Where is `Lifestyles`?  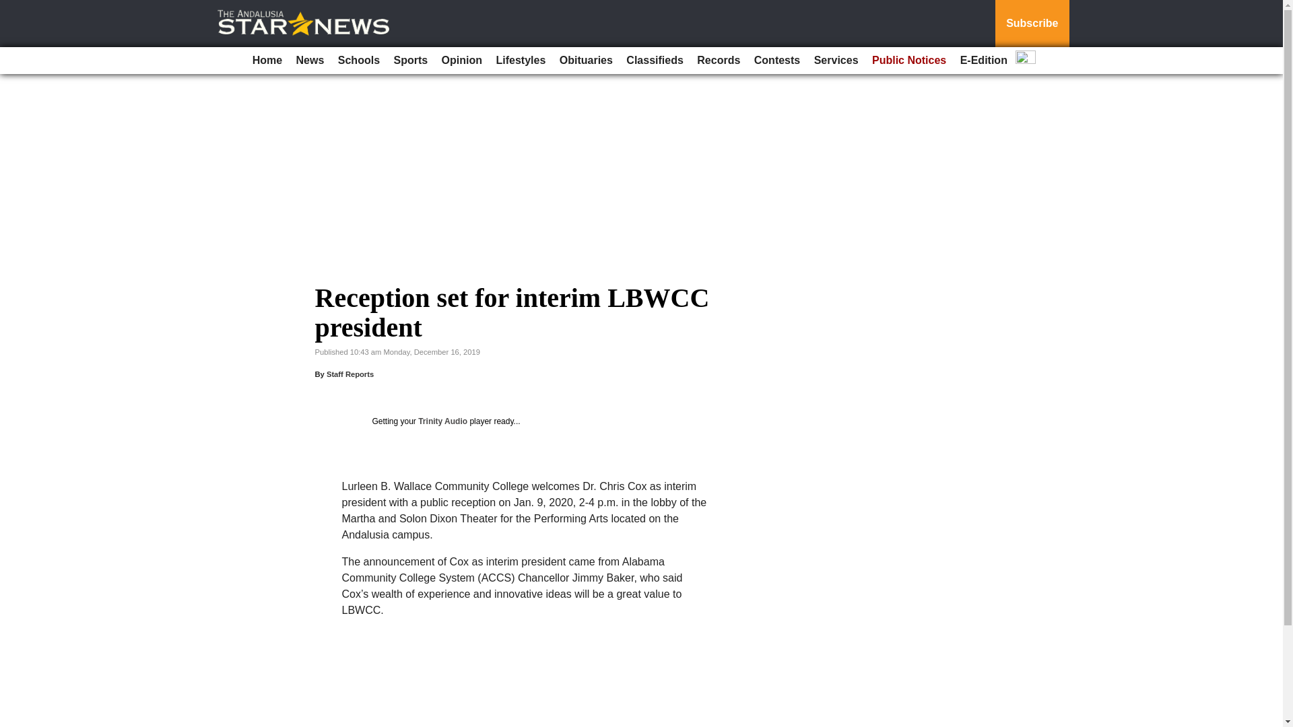
Lifestyles is located at coordinates (520, 61).